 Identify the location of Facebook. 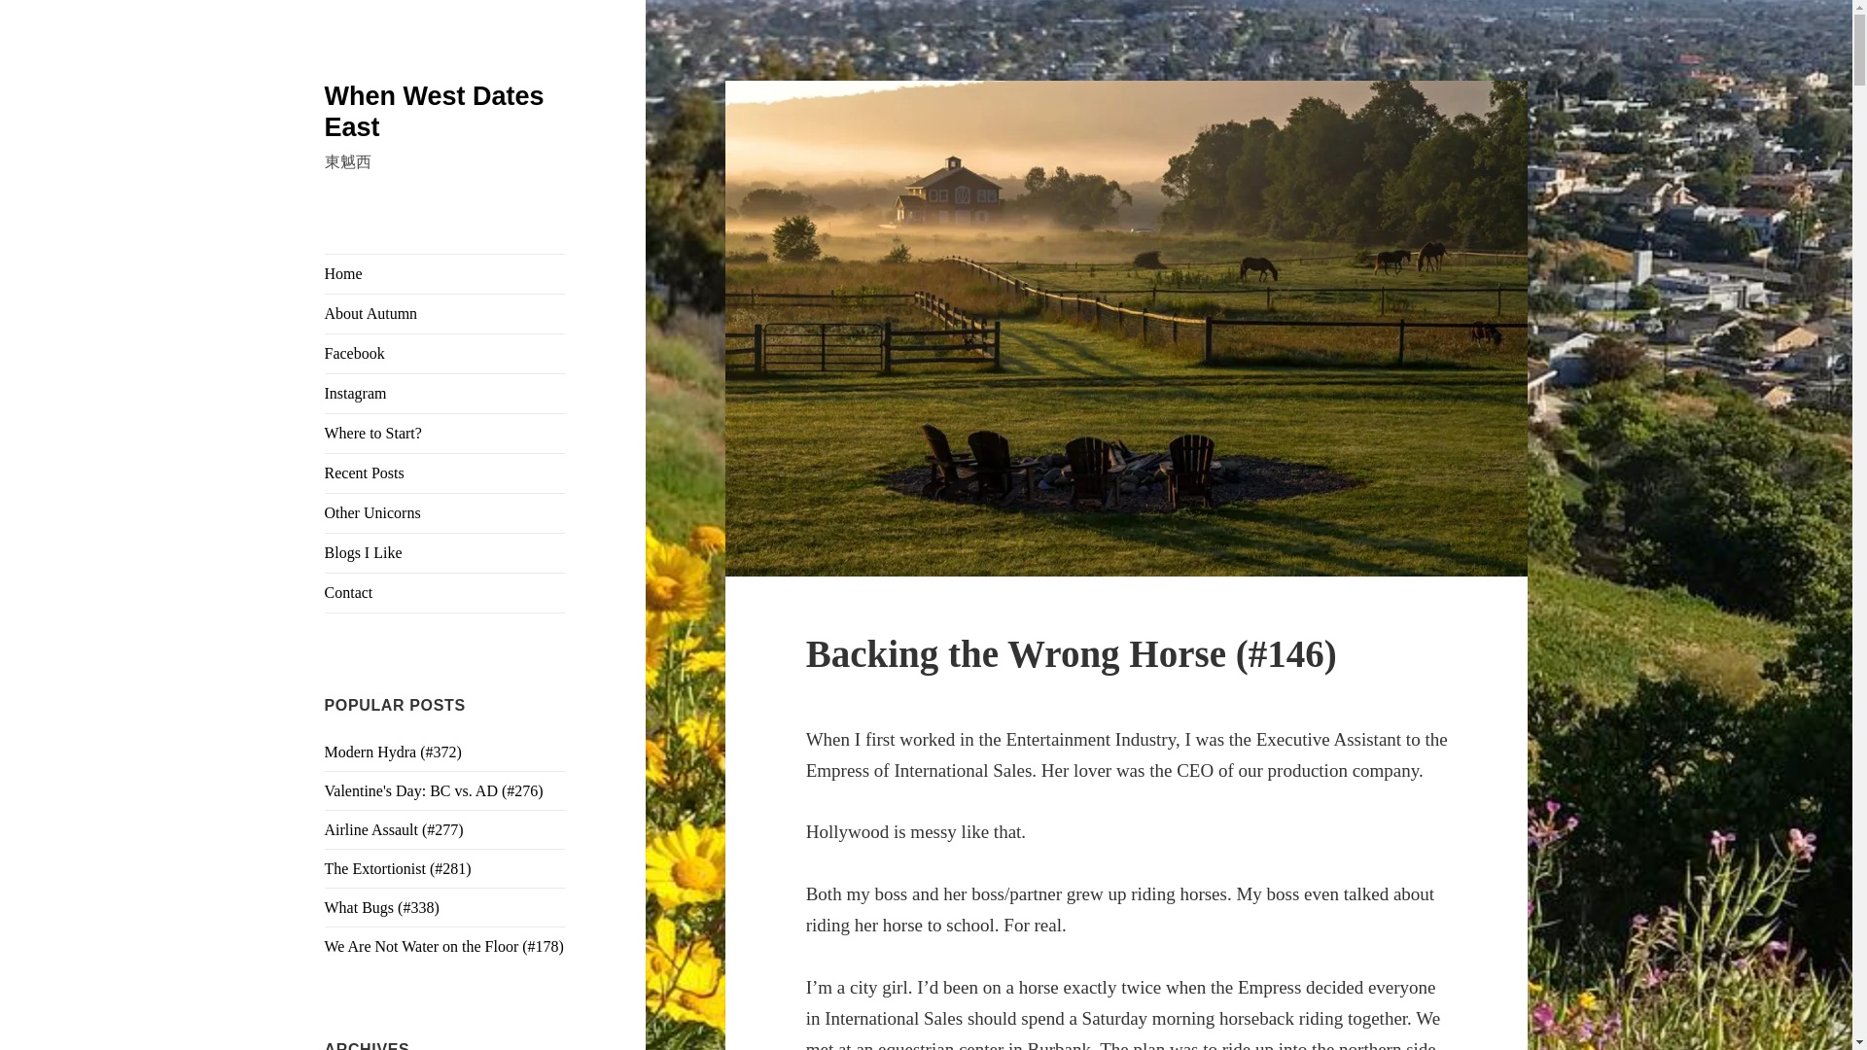
(445, 354).